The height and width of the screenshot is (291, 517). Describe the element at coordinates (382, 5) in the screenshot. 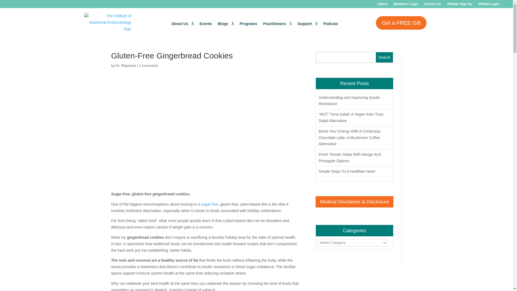

I see `Videos` at that location.